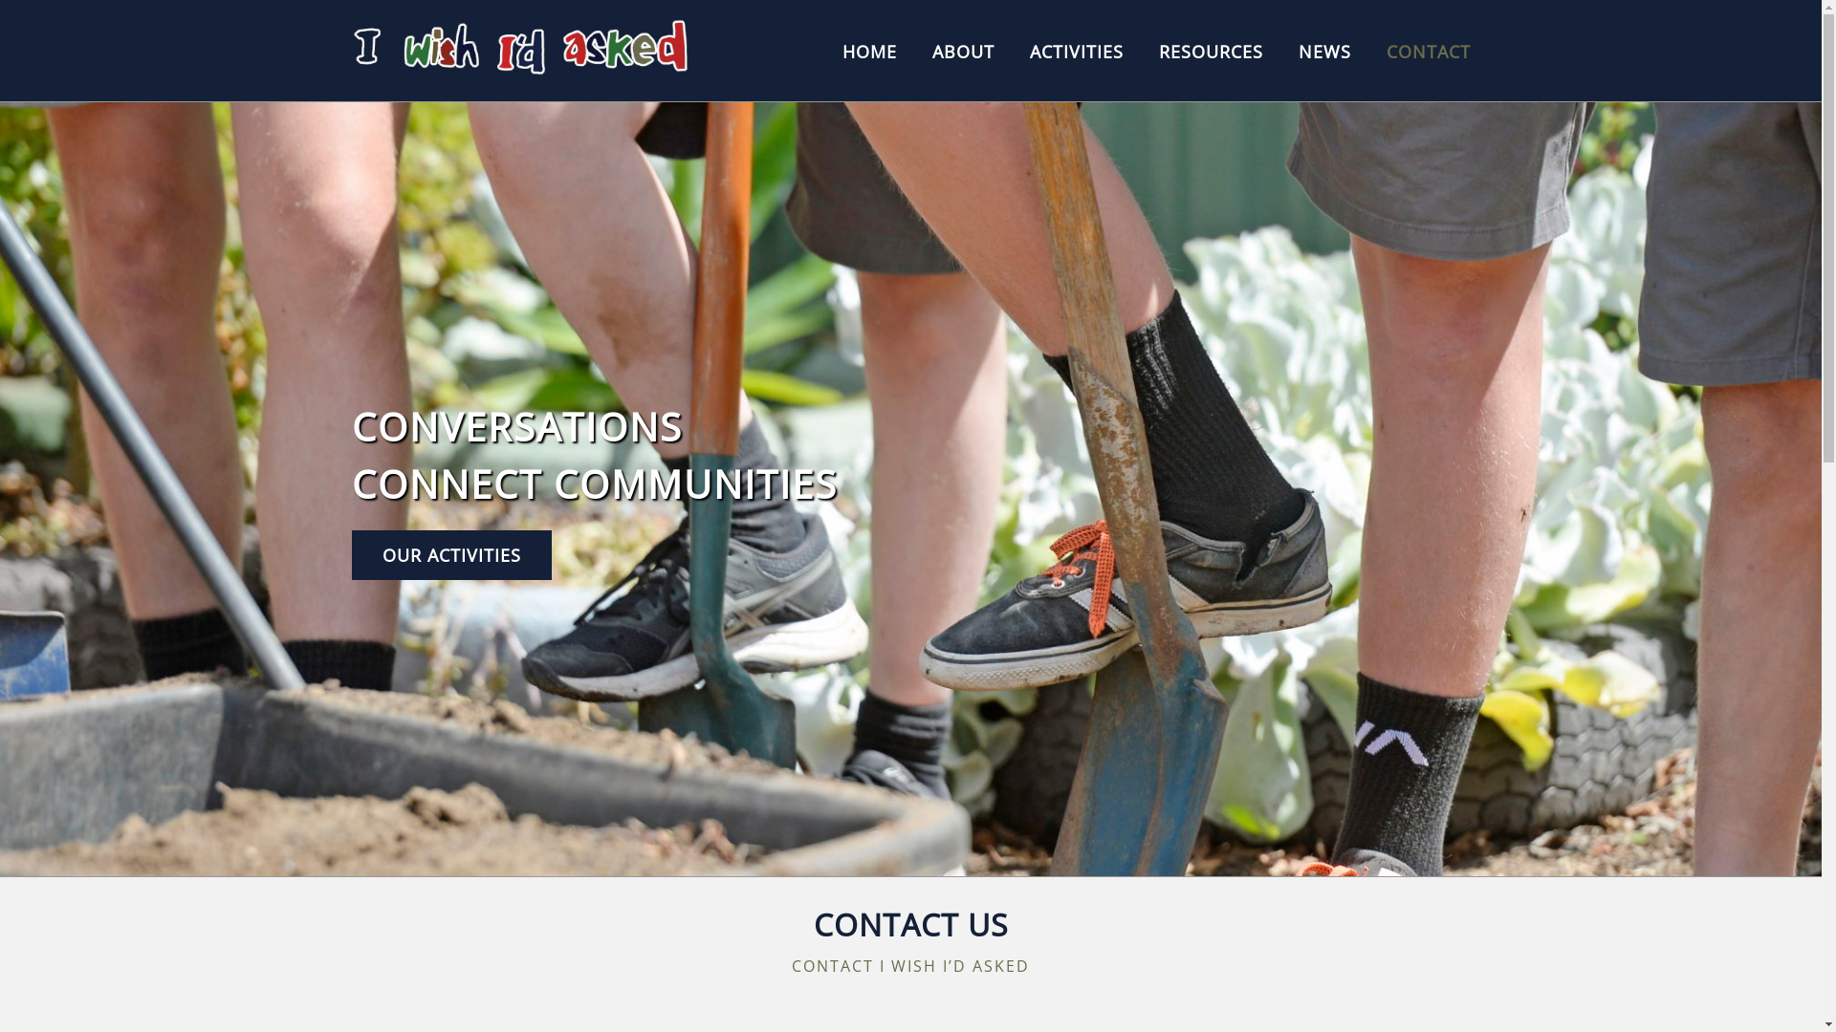 Image resolution: width=1836 pixels, height=1032 pixels. What do you see at coordinates (1325, 52) in the screenshot?
I see `NEWS` at bounding box center [1325, 52].